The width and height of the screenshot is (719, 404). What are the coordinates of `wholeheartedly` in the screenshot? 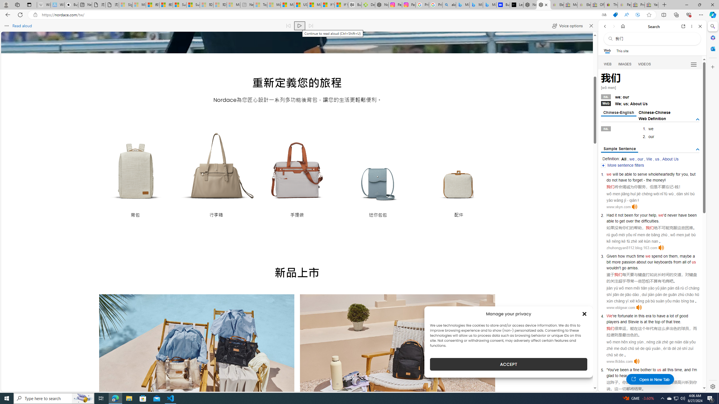 It's located at (662, 174).